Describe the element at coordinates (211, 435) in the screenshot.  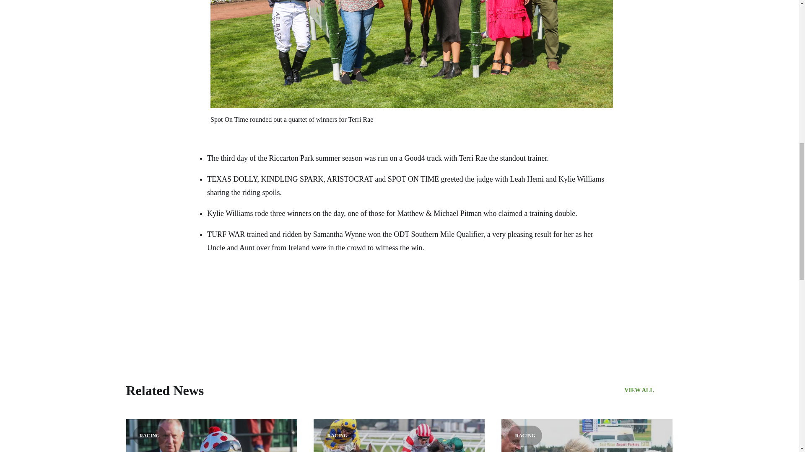
I see `RACING` at that location.